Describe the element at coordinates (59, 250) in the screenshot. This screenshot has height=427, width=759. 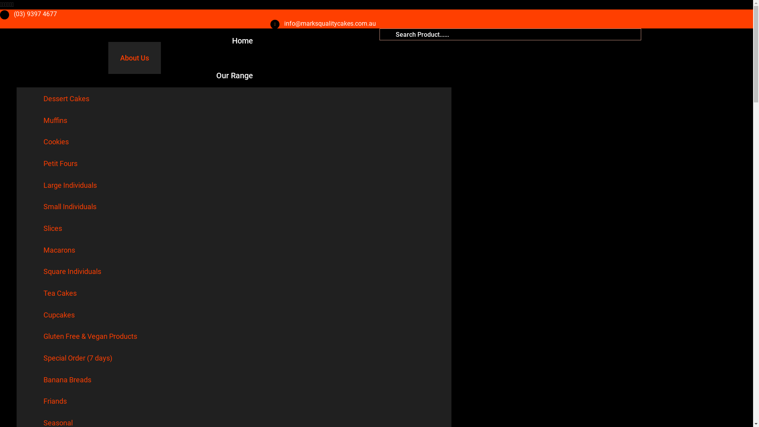
I see `Macarons` at that location.